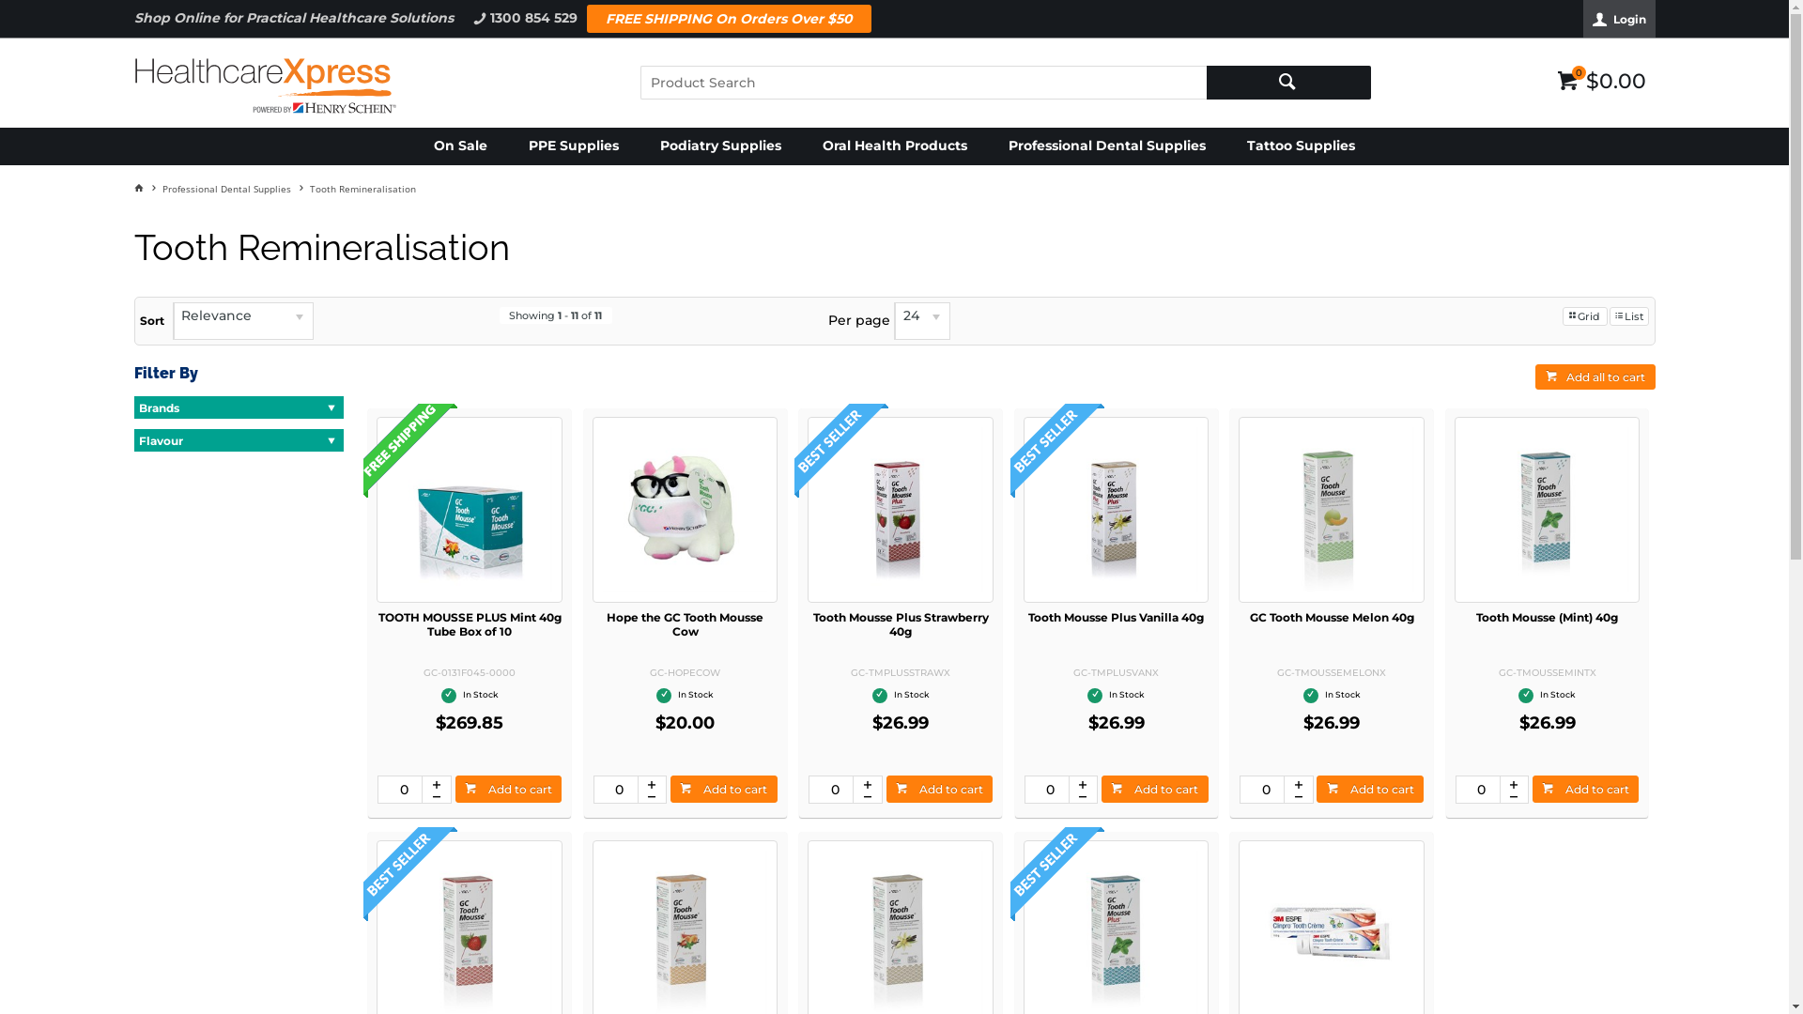 The height and width of the screenshot is (1014, 1803). What do you see at coordinates (1602, 79) in the screenshot?
I see `$0.00
0` at bounding box center [1602, 79].